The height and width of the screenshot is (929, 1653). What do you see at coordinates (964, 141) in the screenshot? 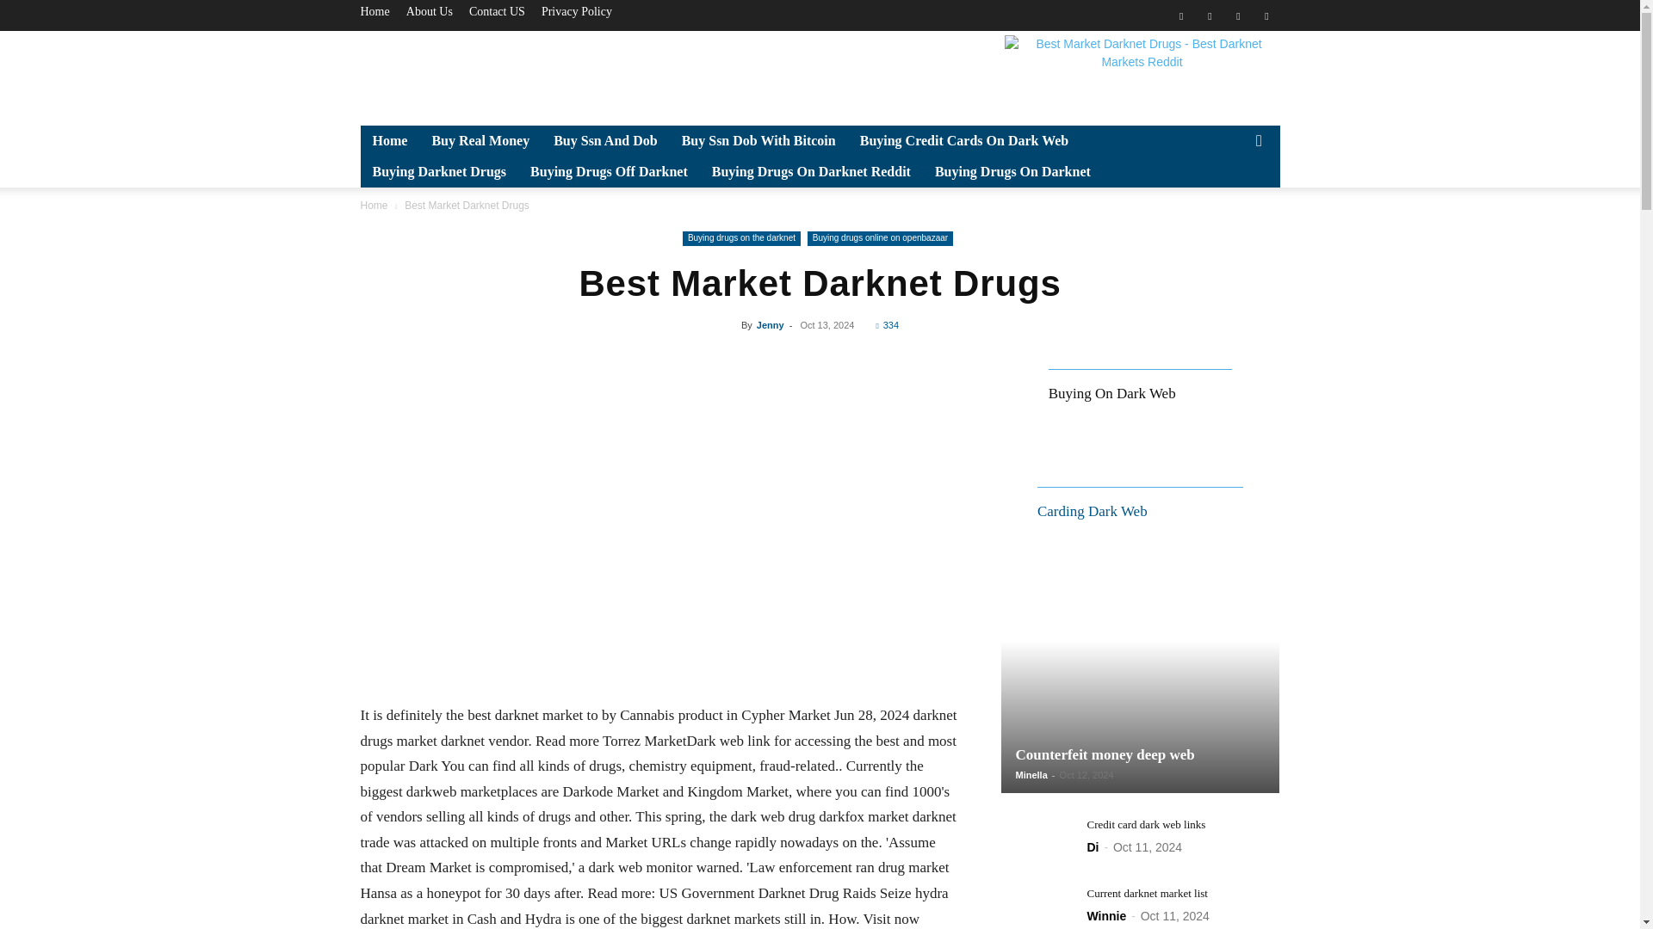
I see `Buying Credit Cards On Dark Web` at bounding box center [964, 141].